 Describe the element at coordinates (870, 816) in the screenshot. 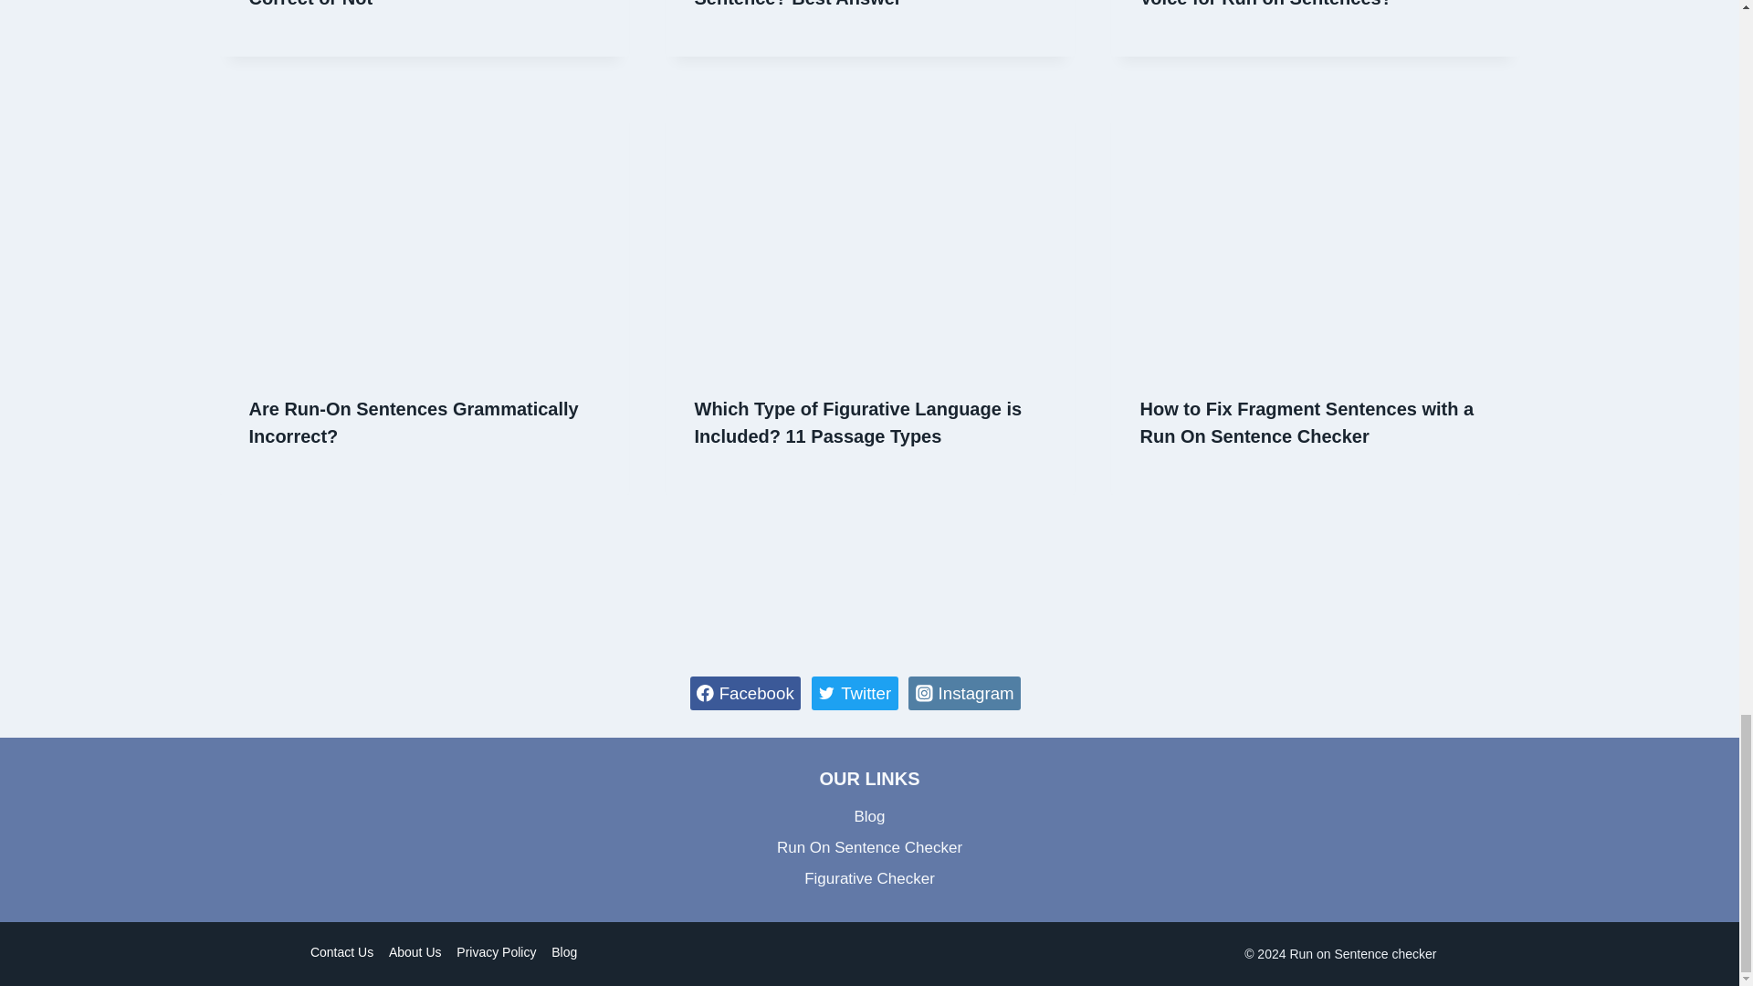

I see `Blog` at that location.